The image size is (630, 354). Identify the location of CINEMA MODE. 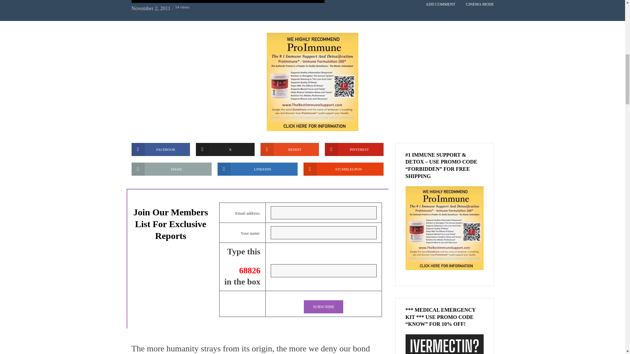
(480, 7).